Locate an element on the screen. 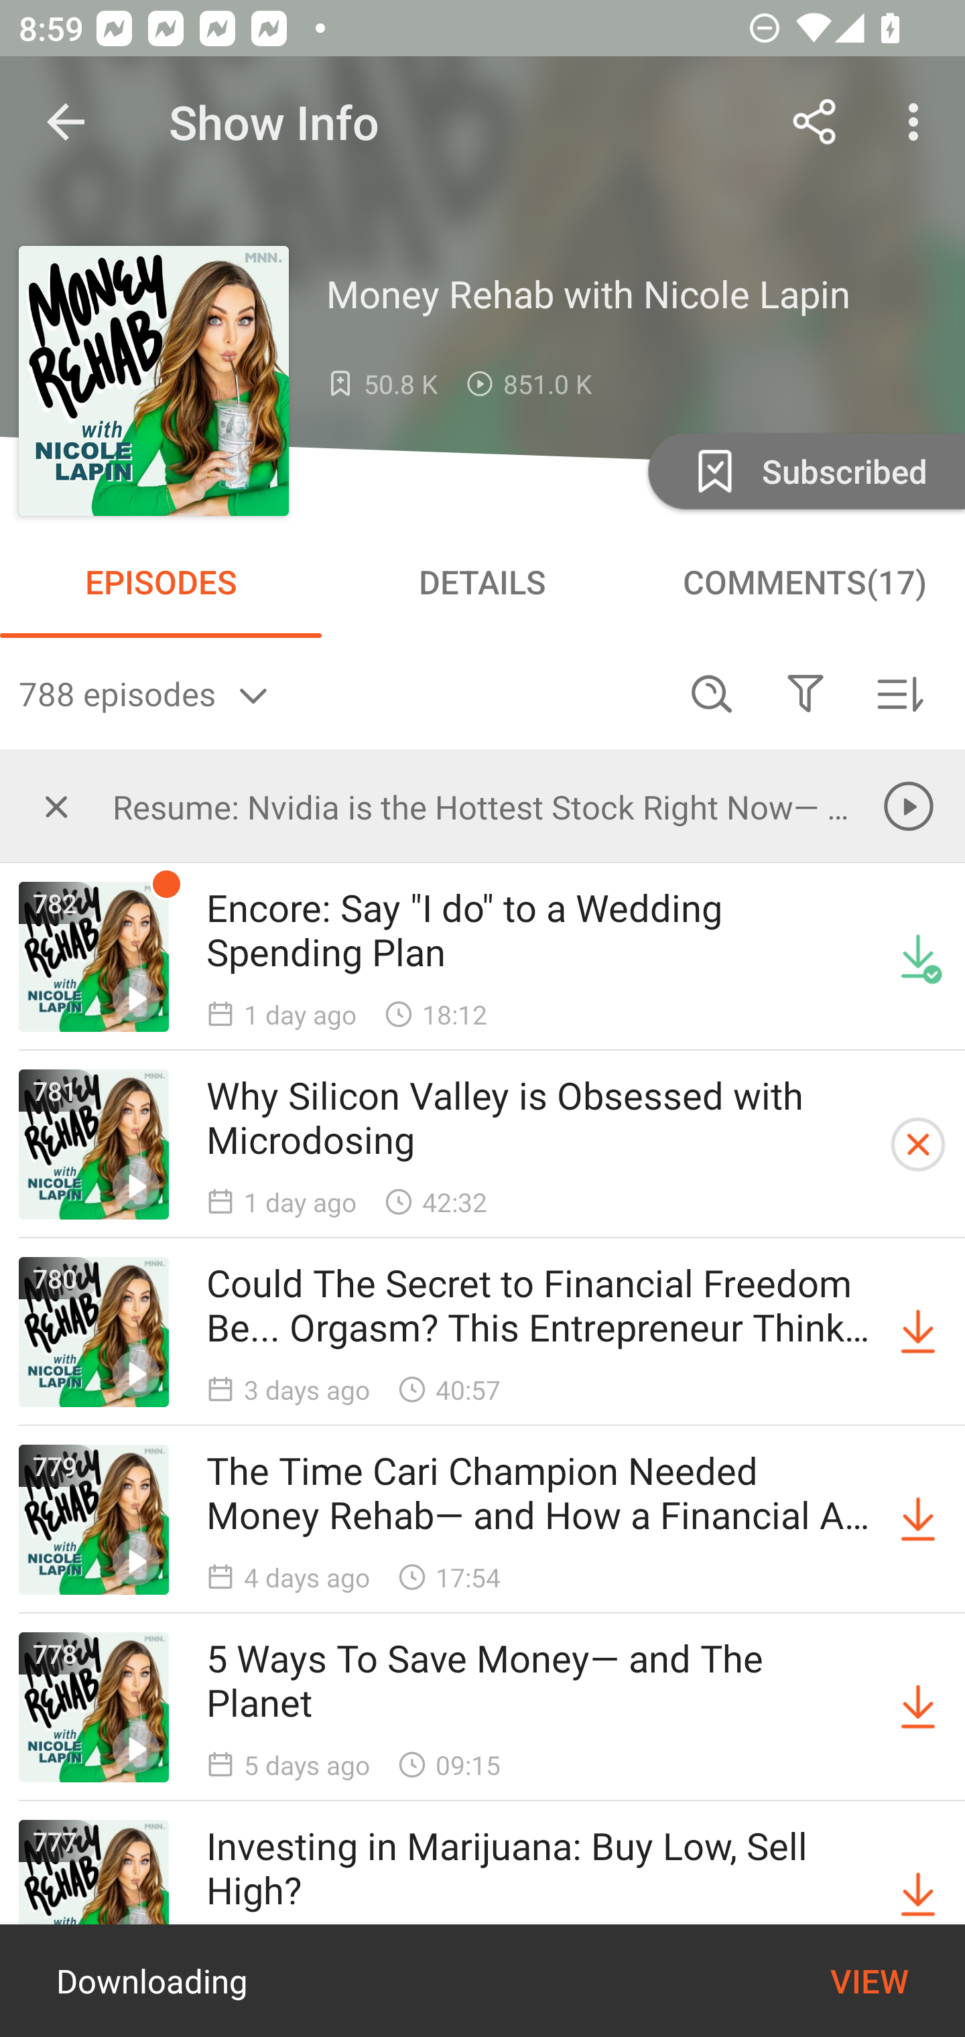 Image resolution: width=965 pixels, height=2037 pixels. DETAILS is located at coordinates (482, 582).